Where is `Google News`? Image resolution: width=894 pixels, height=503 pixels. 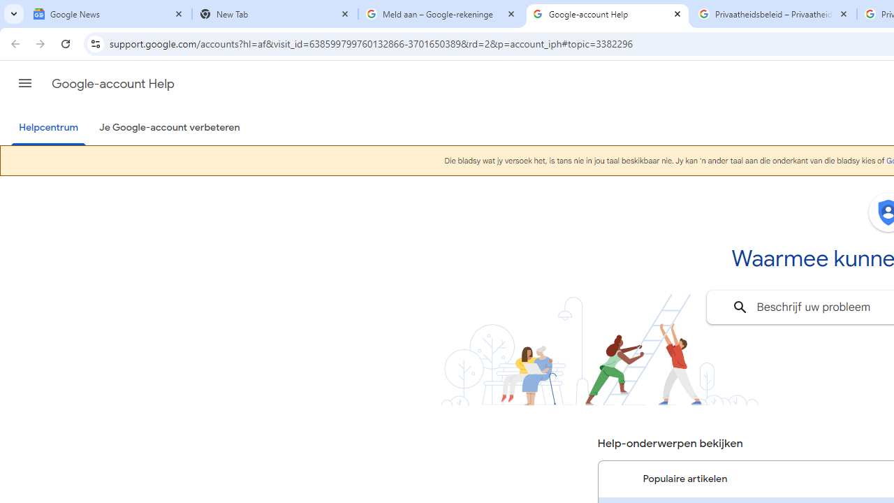
Google News is located at coordinates (109, 14).